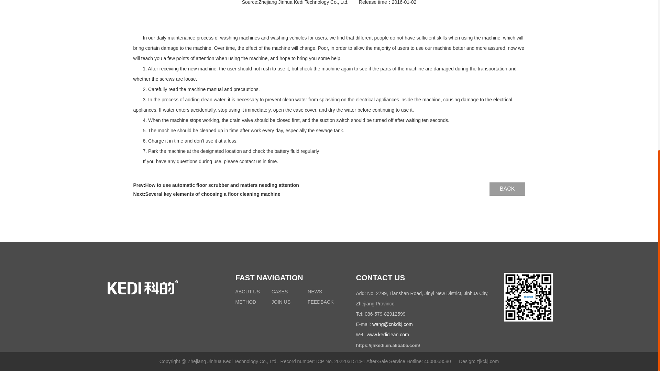 The image size is (660, 371). Describe the element at coordinates (245, 302) in the screenshot. I see `METHOD` at that location.